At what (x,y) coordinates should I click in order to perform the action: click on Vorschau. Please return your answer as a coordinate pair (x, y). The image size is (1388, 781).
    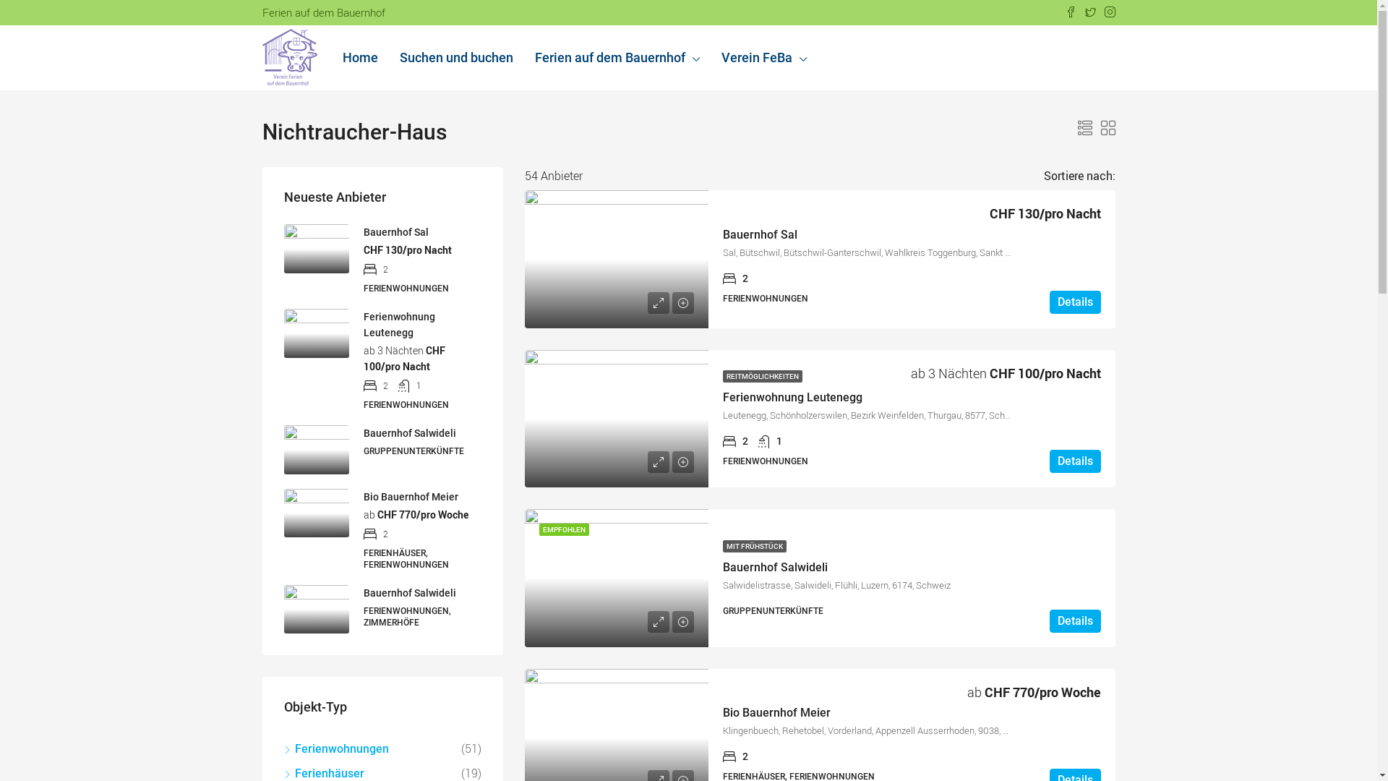
    Looking at the image, I should click on (659, 461).